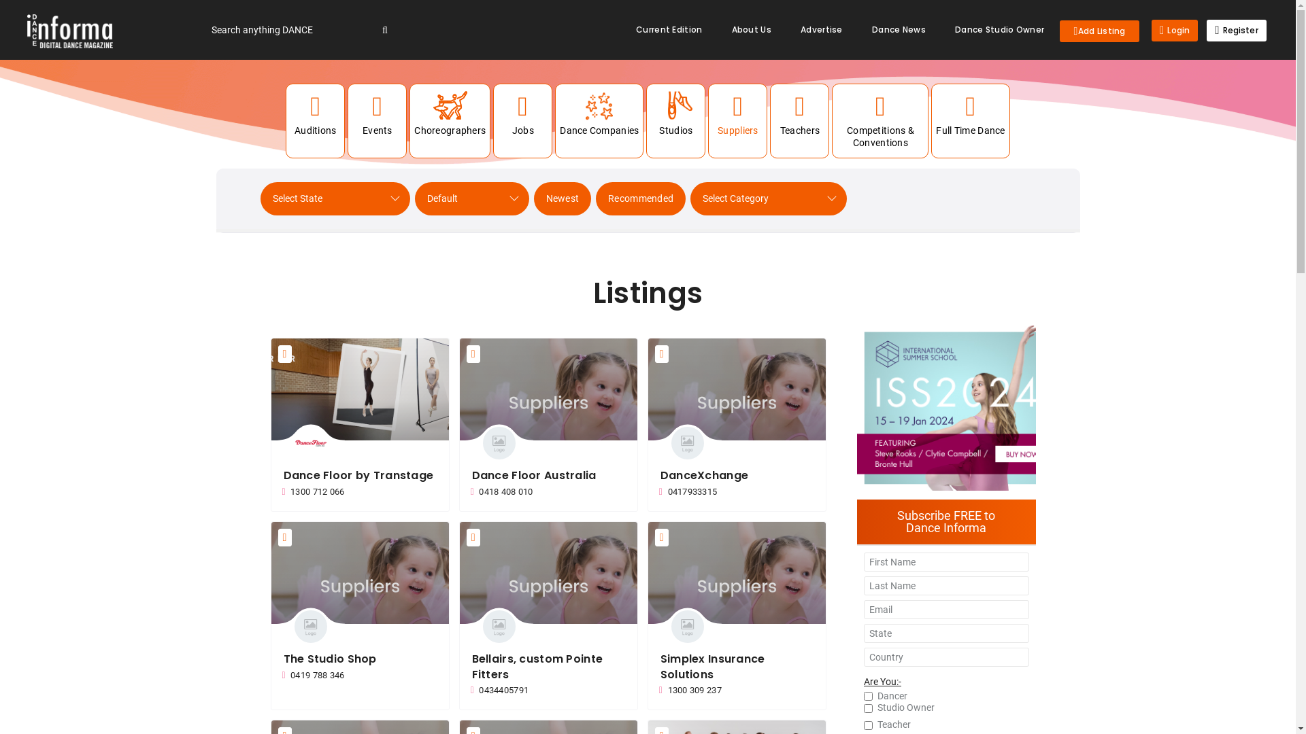 The height and width of the screenshot is (734, 1306). What do you see at coordinates (737, 115) in the screenshot?
I see `Suppliers` at bounding box center [737, 115].